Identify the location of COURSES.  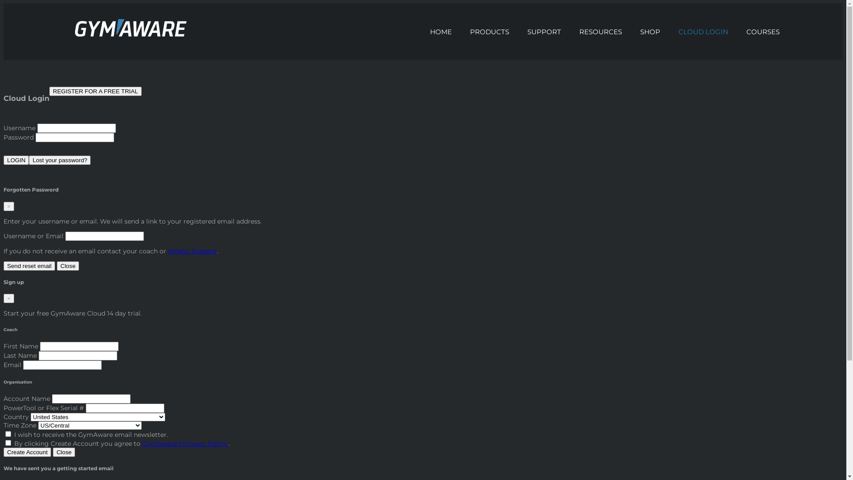
(763, 32).